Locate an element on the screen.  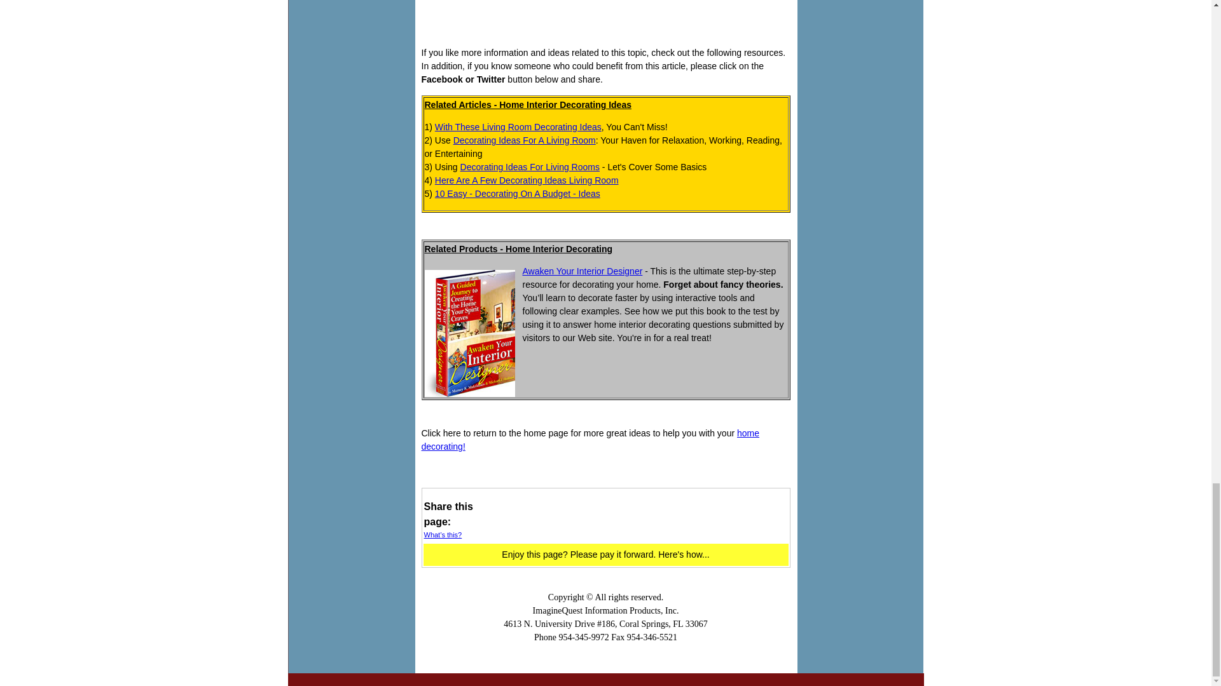
With These Living Room Decorating Ideas is located at coordinates (518, 127).